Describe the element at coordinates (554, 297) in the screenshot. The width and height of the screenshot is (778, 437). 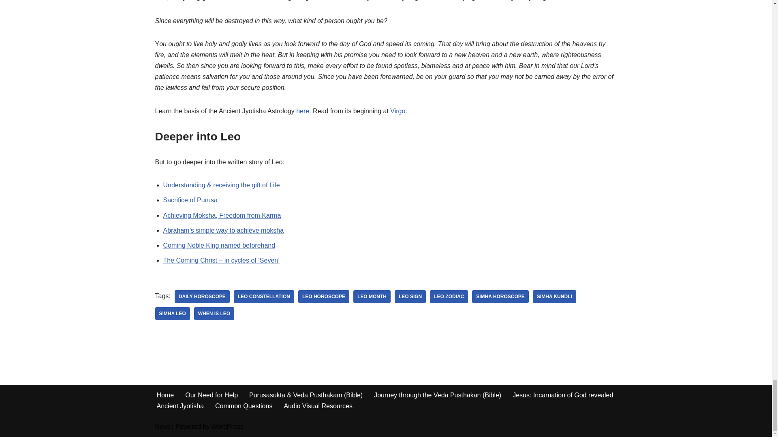
I see `Simha kundli` at that location.